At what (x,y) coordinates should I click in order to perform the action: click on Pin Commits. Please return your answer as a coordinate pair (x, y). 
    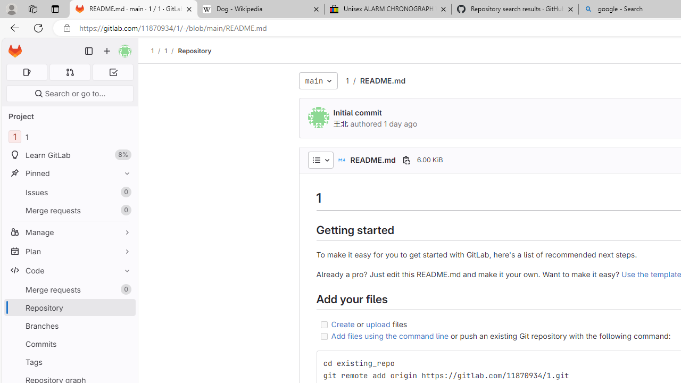
    Looking at the image, I should click on (124, 344).